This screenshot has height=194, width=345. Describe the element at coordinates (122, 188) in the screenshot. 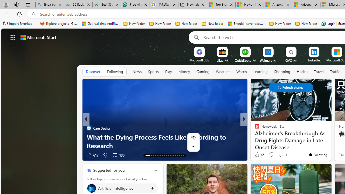

I see `Click to follow topic Artificial Intelligence` at that location.